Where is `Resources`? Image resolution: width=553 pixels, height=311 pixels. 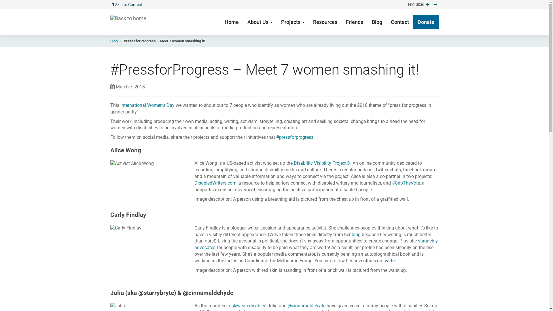
Resources is located at coordinates (325, 22).